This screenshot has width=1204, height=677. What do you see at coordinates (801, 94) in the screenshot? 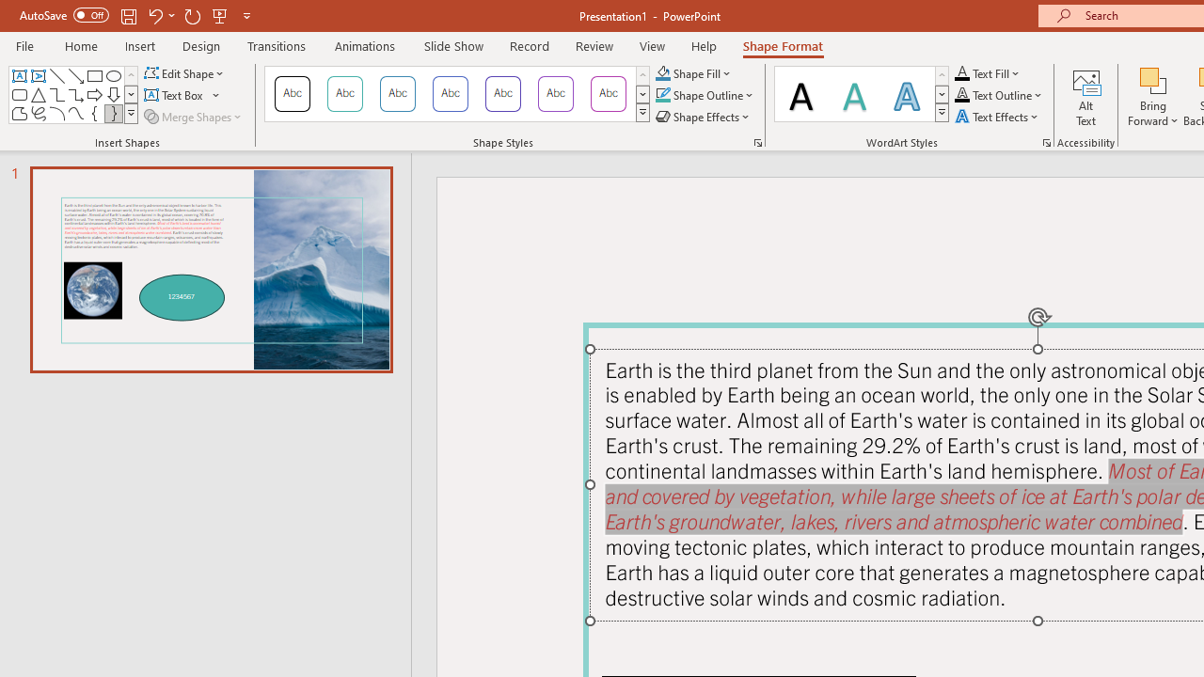
I see `Fill: Black, Text color 1; Shadow` at bounding box center [801, 94].